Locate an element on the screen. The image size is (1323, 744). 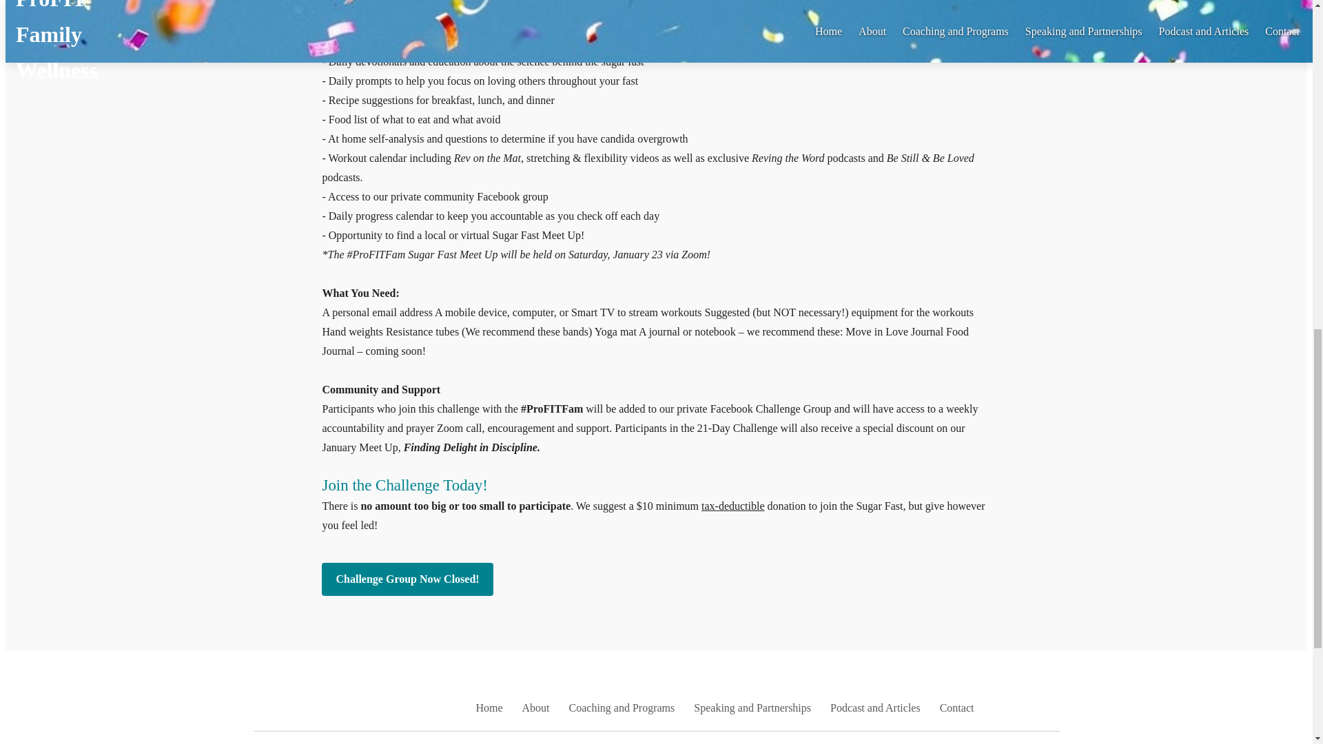
Home is located at coordinates (489, 707).